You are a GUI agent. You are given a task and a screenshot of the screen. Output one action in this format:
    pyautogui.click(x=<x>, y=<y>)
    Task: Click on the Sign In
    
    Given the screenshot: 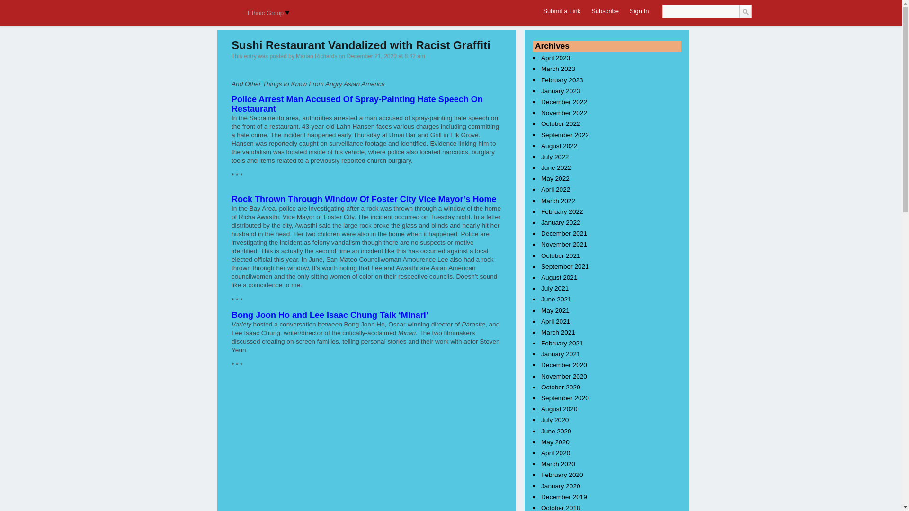 What is the action you would take?
    pyautogui.click(x=639, y=11)
    